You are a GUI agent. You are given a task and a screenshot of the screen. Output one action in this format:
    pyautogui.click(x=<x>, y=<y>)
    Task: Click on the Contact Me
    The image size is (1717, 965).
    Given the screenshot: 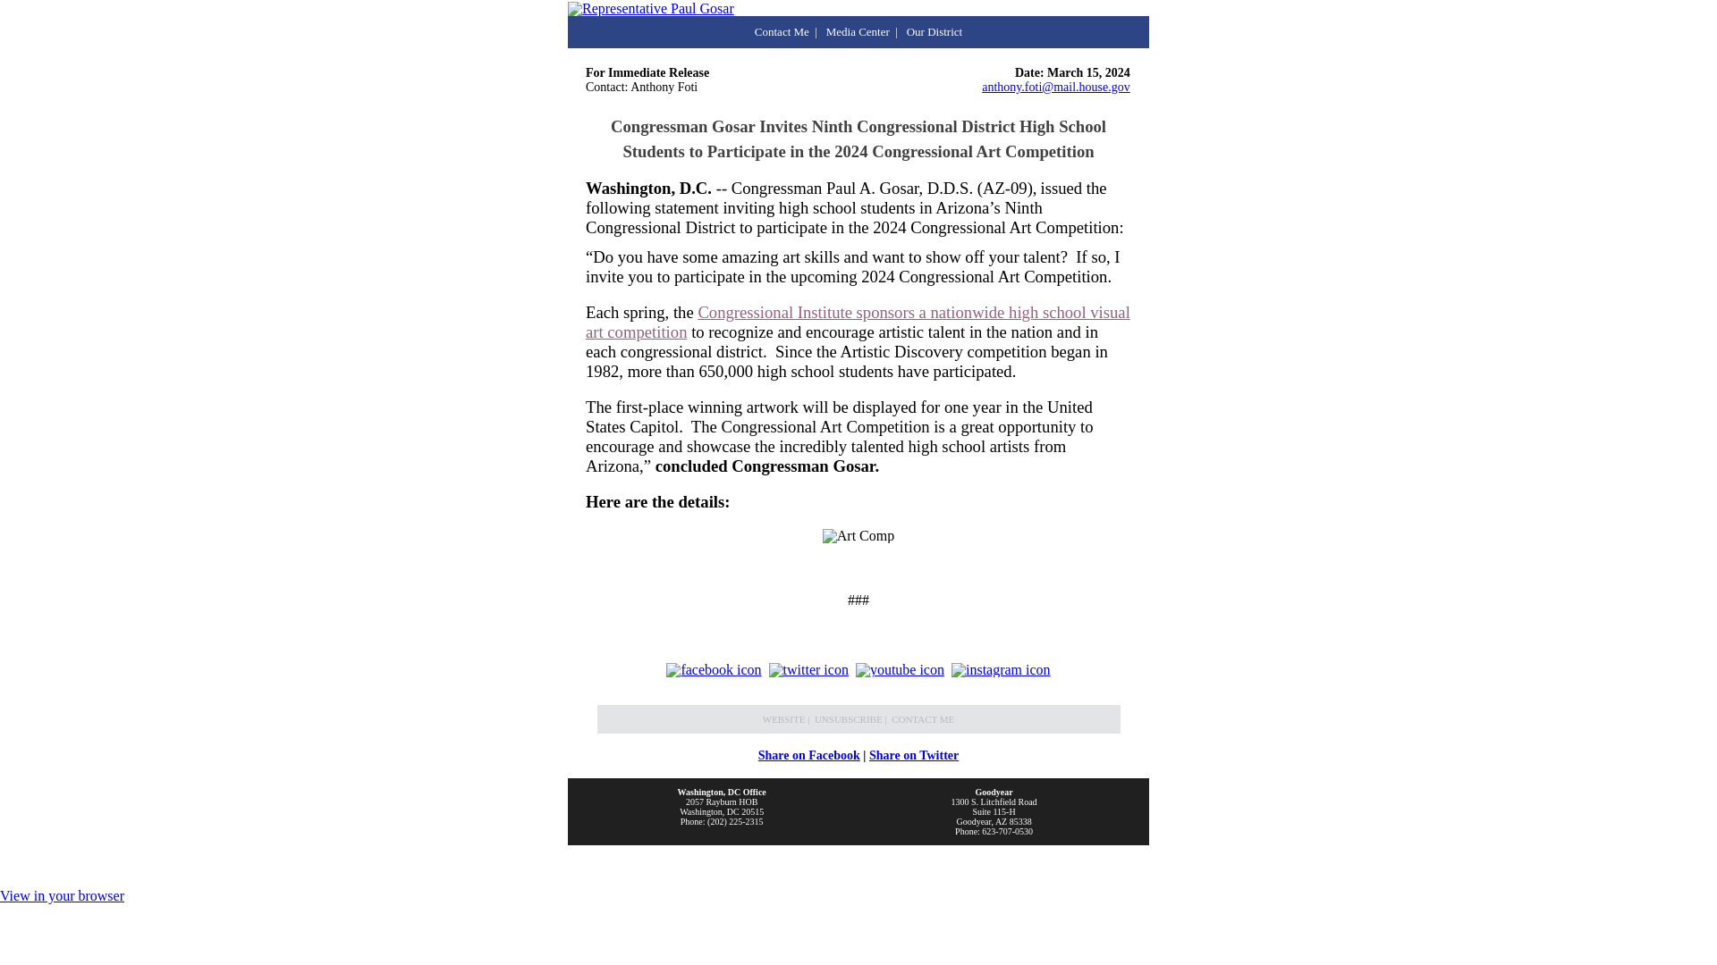 What is the action you would take?
    pyautogui.click(x=782, y=32)
    